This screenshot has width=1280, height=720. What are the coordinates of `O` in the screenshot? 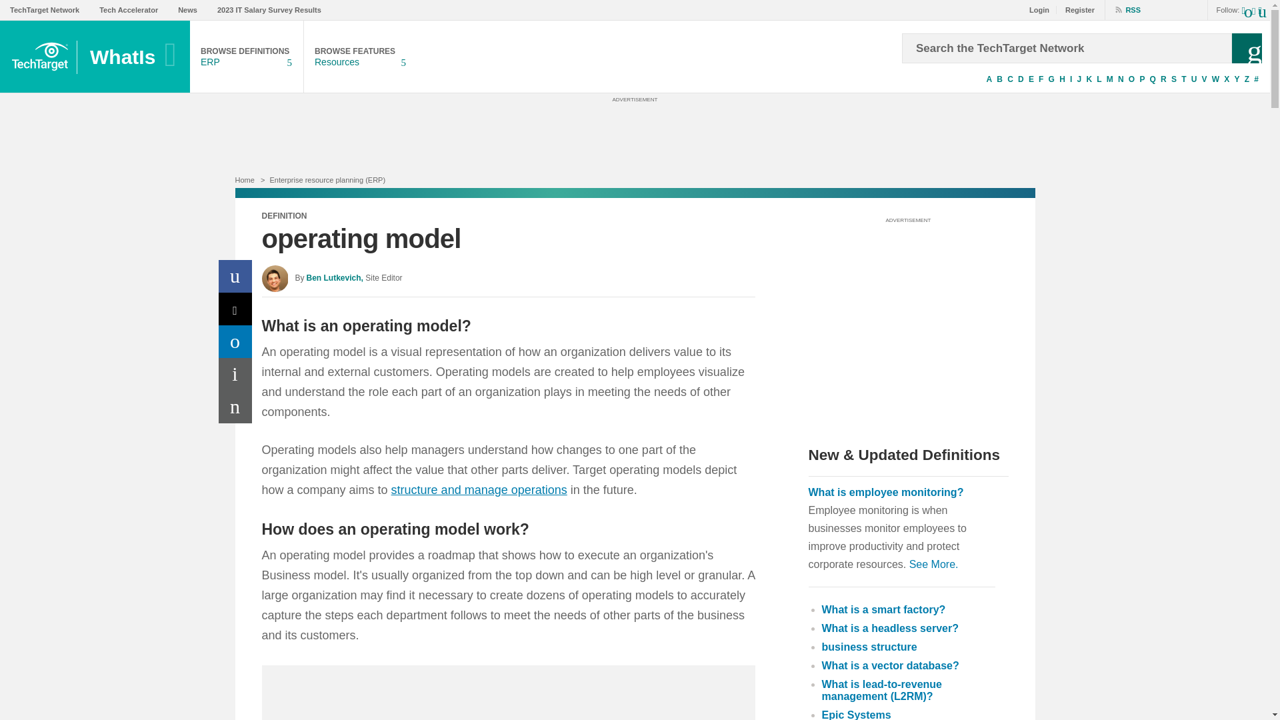 It's located at (1132, 79).